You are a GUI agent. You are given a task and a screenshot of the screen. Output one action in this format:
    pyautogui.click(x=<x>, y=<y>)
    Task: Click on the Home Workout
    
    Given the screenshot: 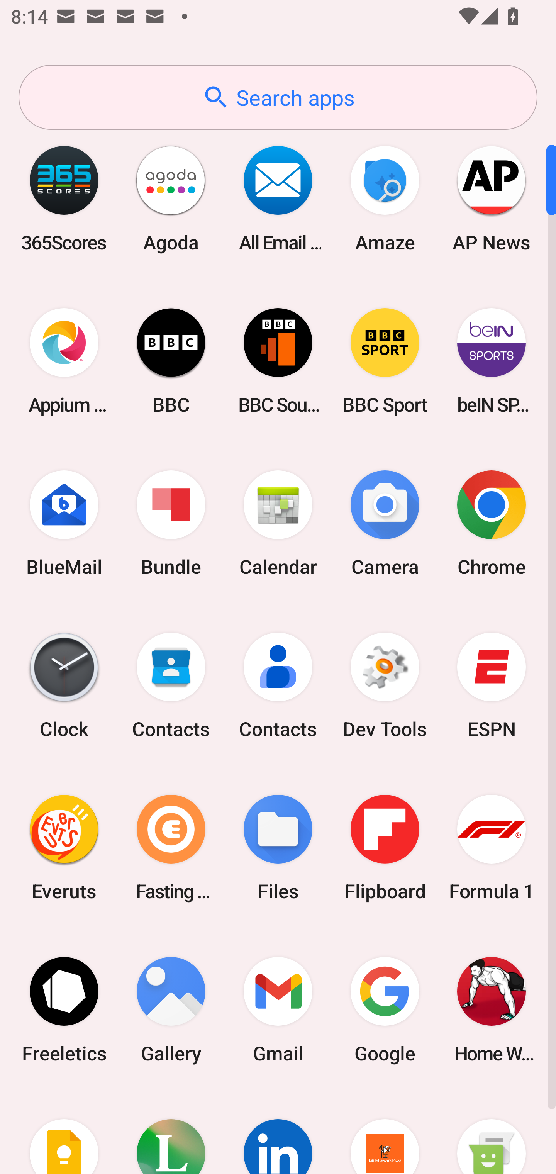 What is the action you would take?
    pyautogui.click(x=492, y=1009)
    